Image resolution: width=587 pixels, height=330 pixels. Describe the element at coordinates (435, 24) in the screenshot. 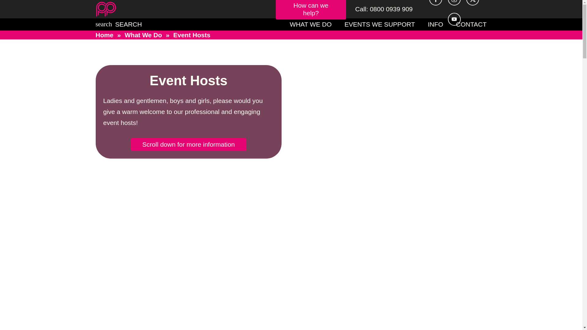

I see `INFO` at that location.